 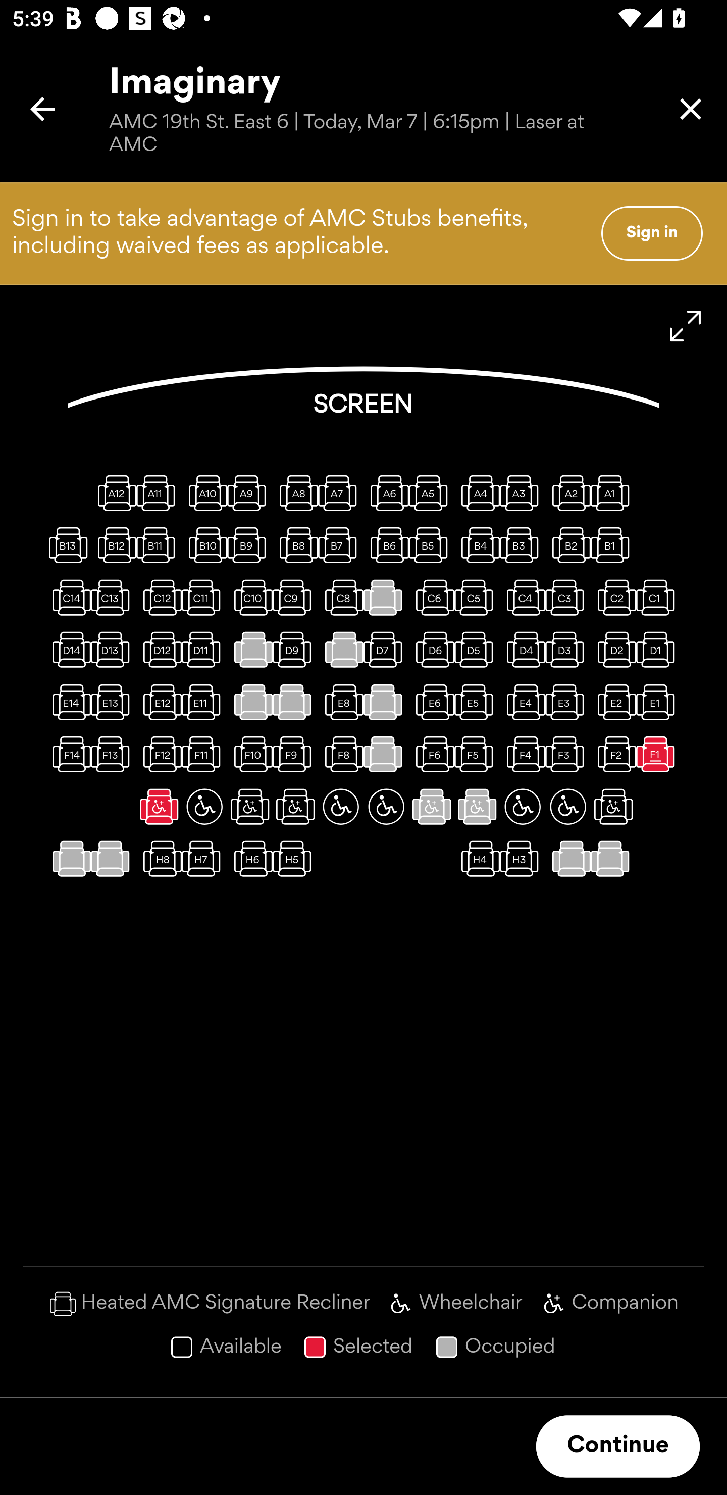 I want to click on Back, so click(x=42, y=109).